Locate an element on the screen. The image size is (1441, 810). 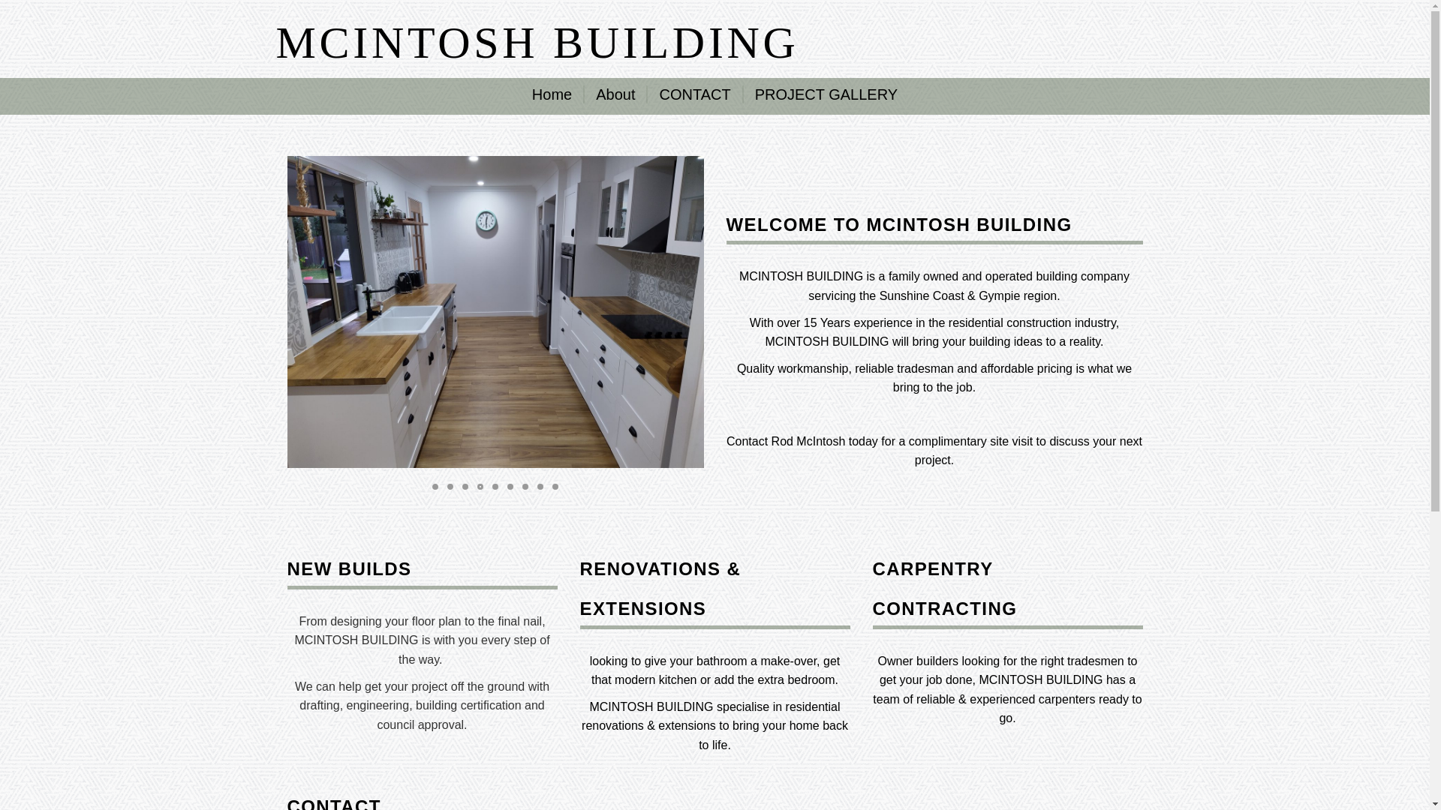
5 is located at coordinates (495, 487).